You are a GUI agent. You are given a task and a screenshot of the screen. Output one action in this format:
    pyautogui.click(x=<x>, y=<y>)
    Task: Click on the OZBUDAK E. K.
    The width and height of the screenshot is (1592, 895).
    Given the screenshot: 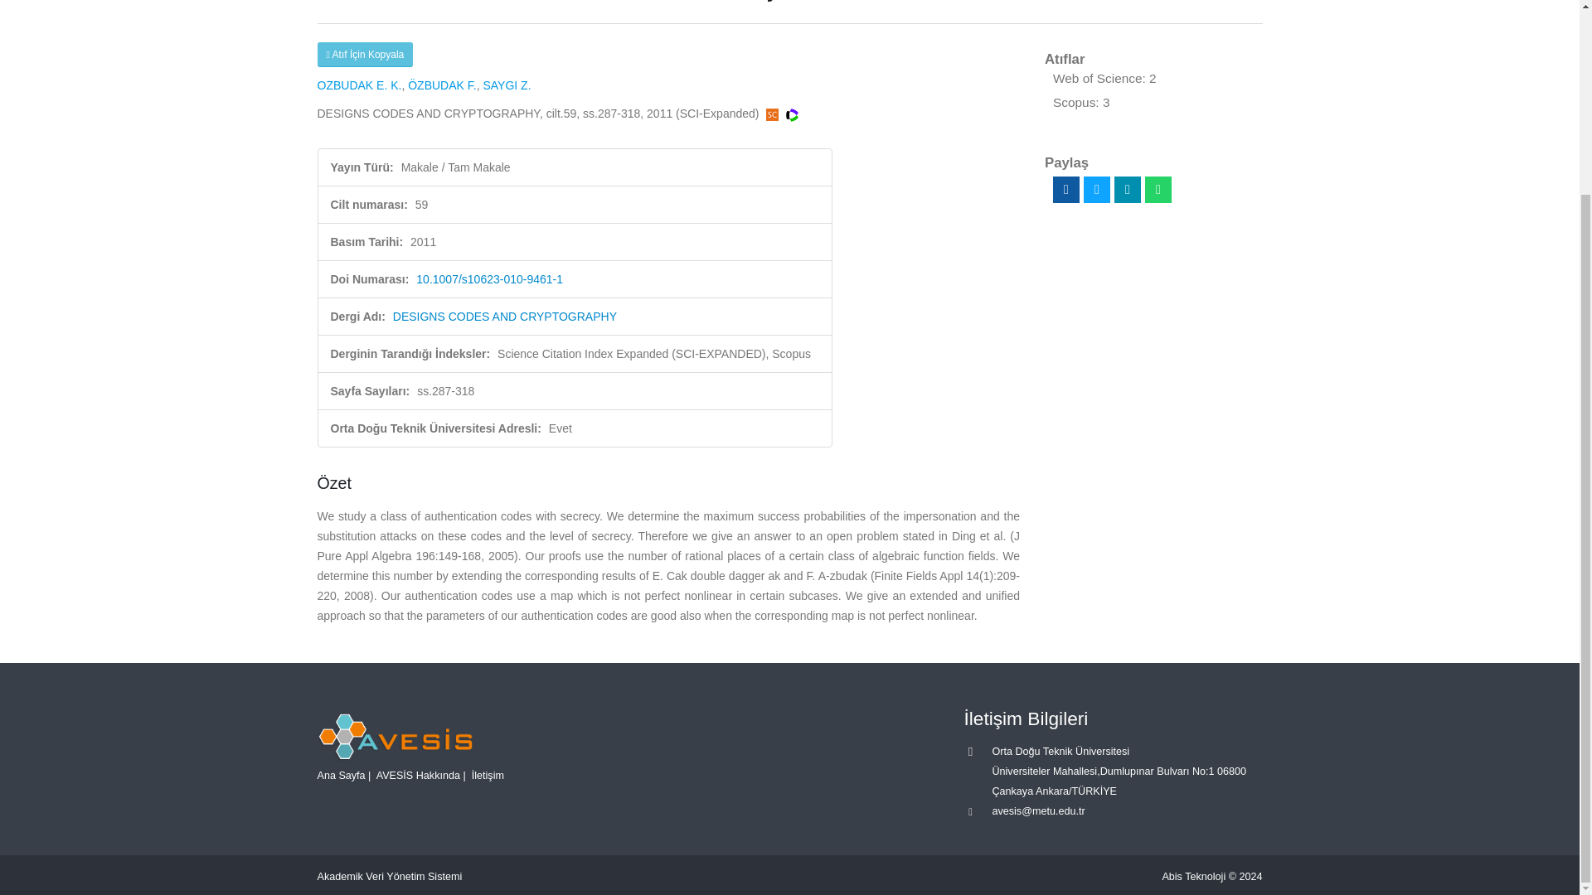 What is the action you would take?
    pyautogui.click(x=358, y=85)
    